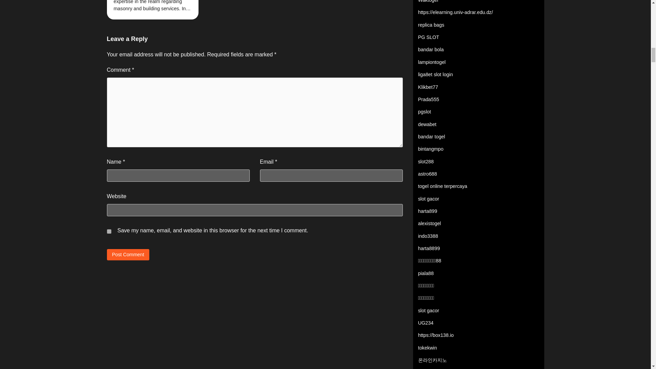  What do you see at coordinates (109, 231) in the screenshot?
I see `yes` at bounding box center [109, 231].